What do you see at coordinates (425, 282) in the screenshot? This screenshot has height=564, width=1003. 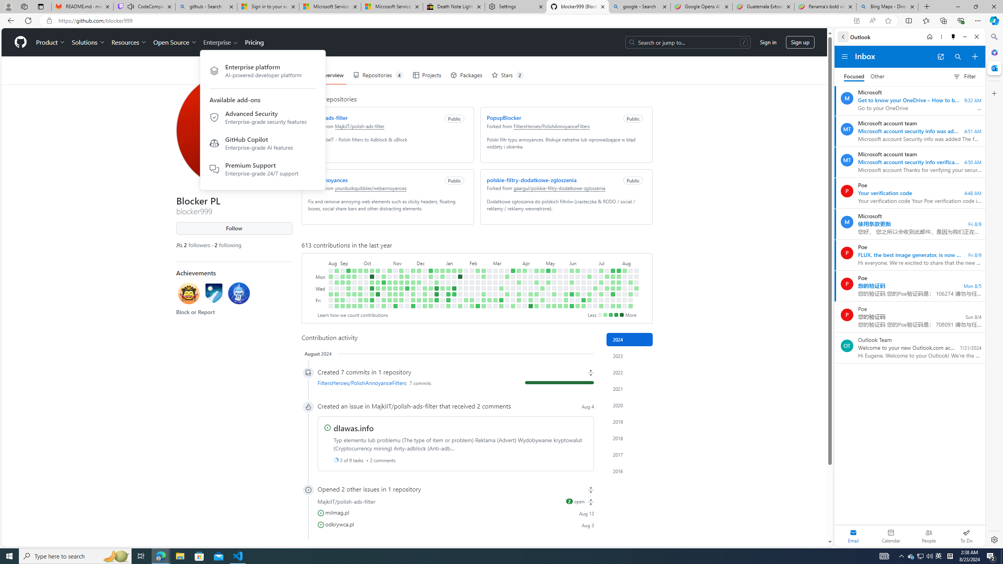 I see `No contributions on December 12th.` at bounding box center [425, 282].